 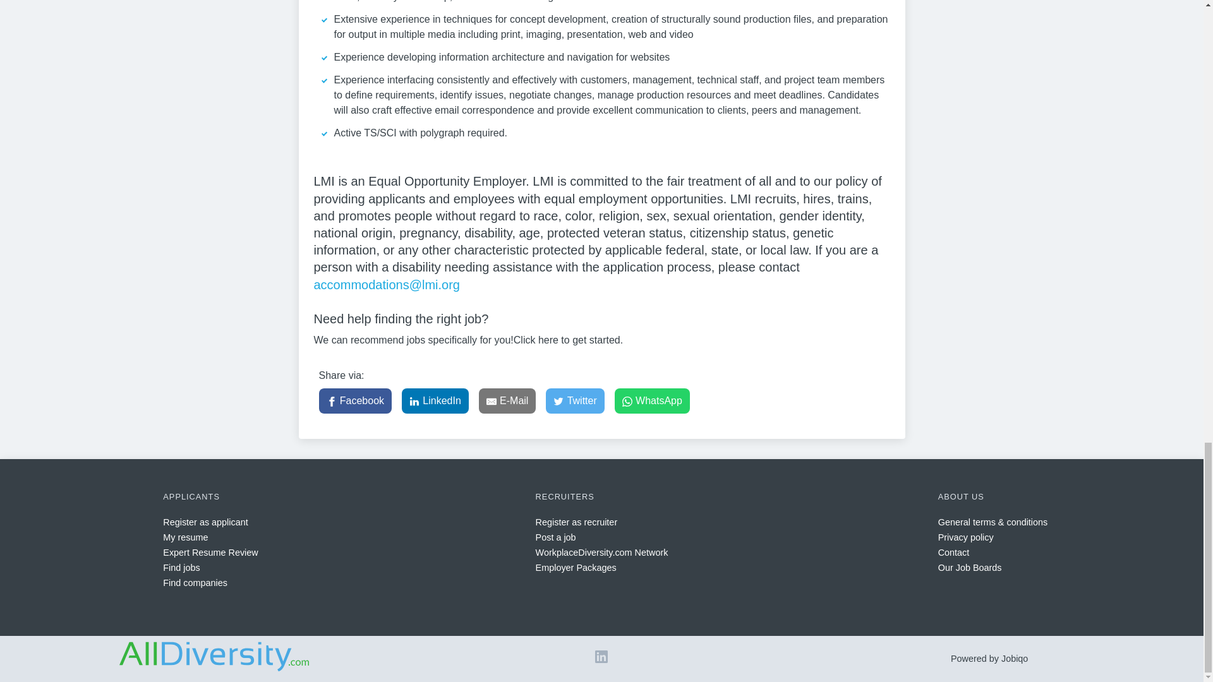 I want to click on Register as applicant, so click(x=205, y=522).